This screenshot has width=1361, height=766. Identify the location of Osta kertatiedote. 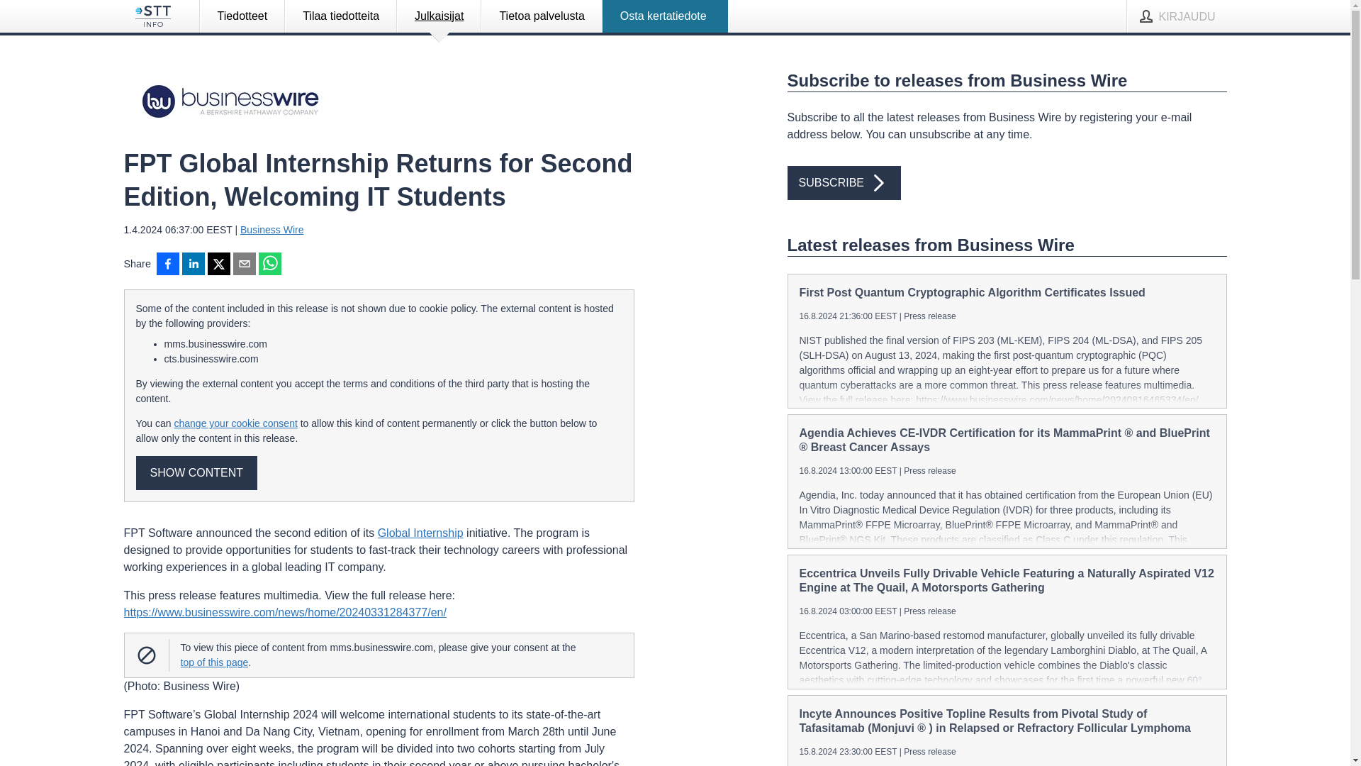
(665, 16).